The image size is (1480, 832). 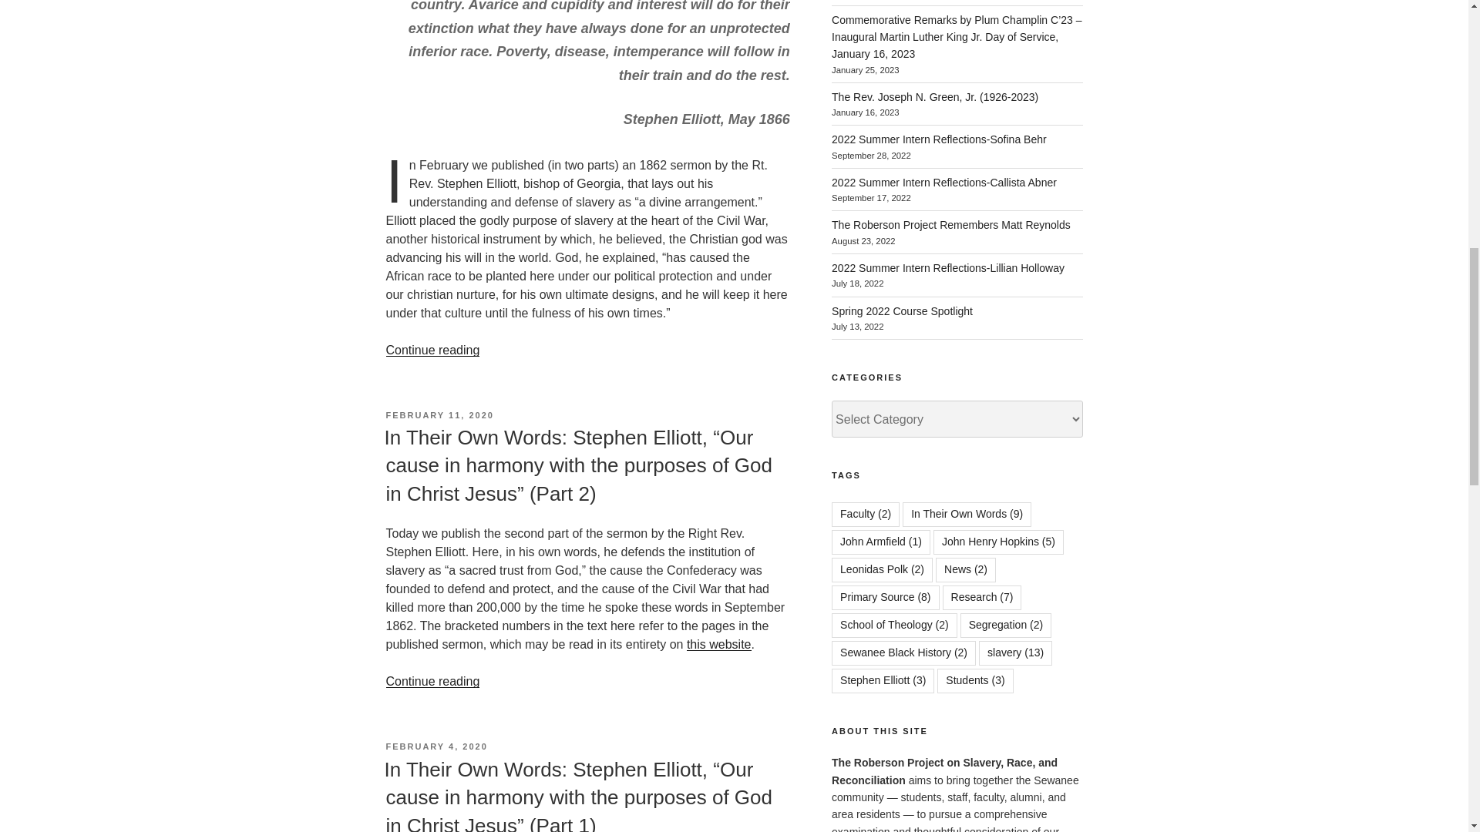 I want to click on FEBRUARY 4, 2020, so click(x=436, y=746).